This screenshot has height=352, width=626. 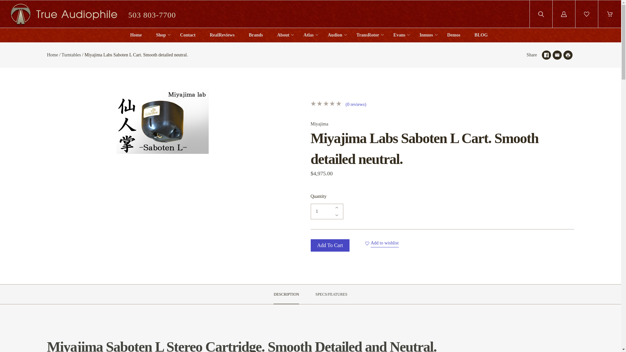 I want to click on Shop, so click(x=161, y=35).